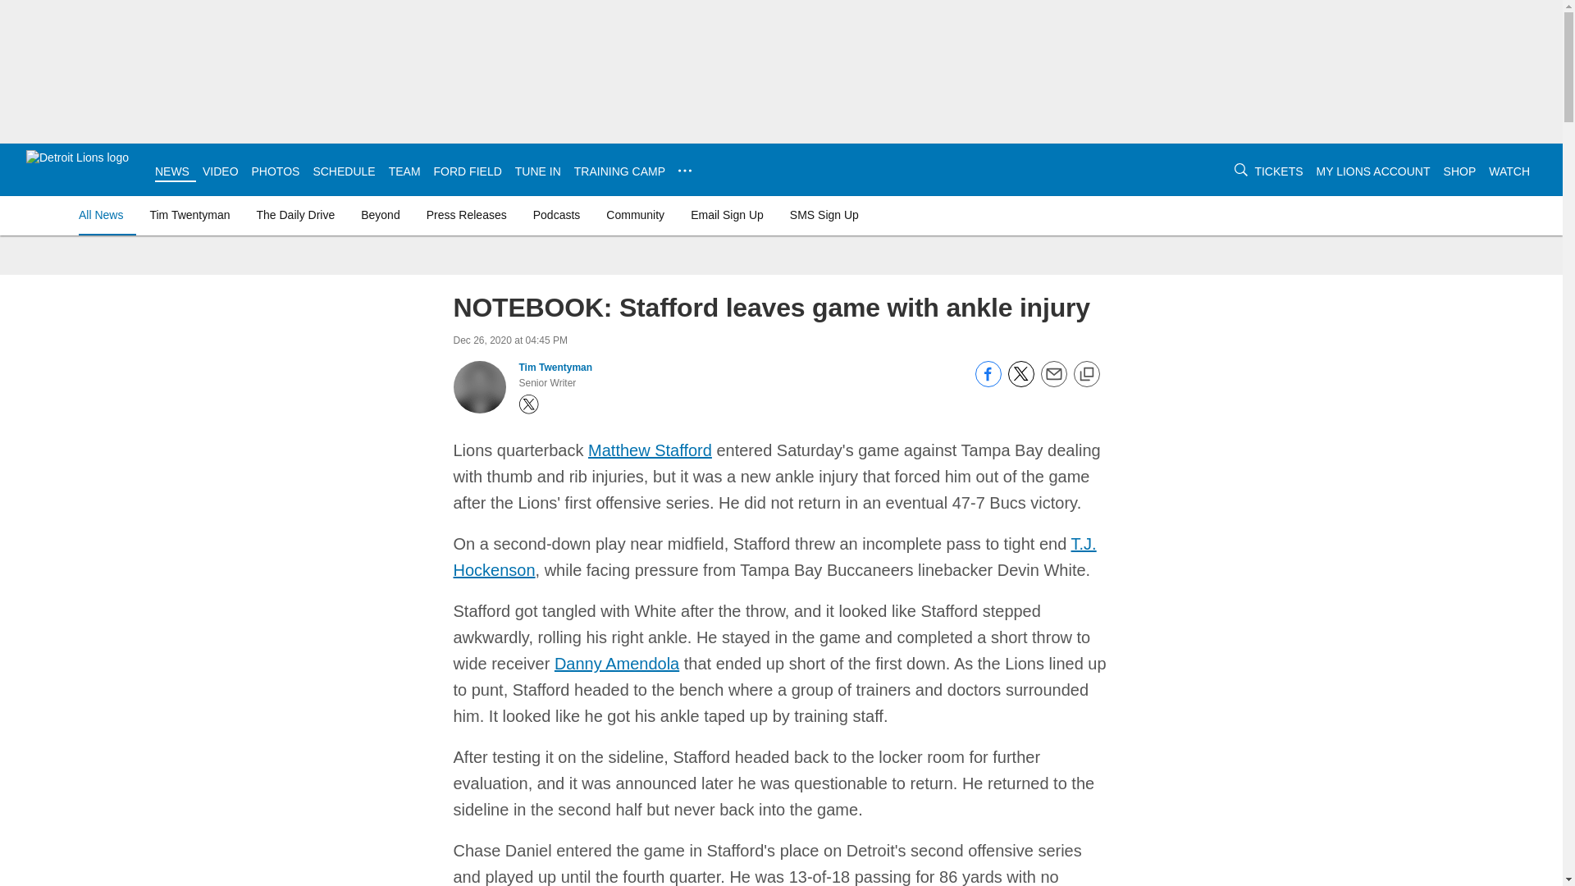 The width and height of the screenshot is (1575, 886). I want to click on All News, so click(103, 215).